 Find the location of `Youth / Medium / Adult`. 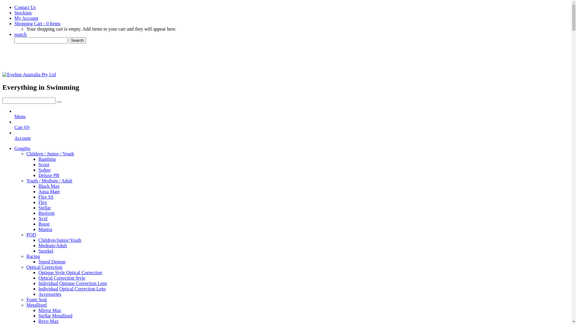

Youth / Medium / Adult is located at coordinates (49, 181).